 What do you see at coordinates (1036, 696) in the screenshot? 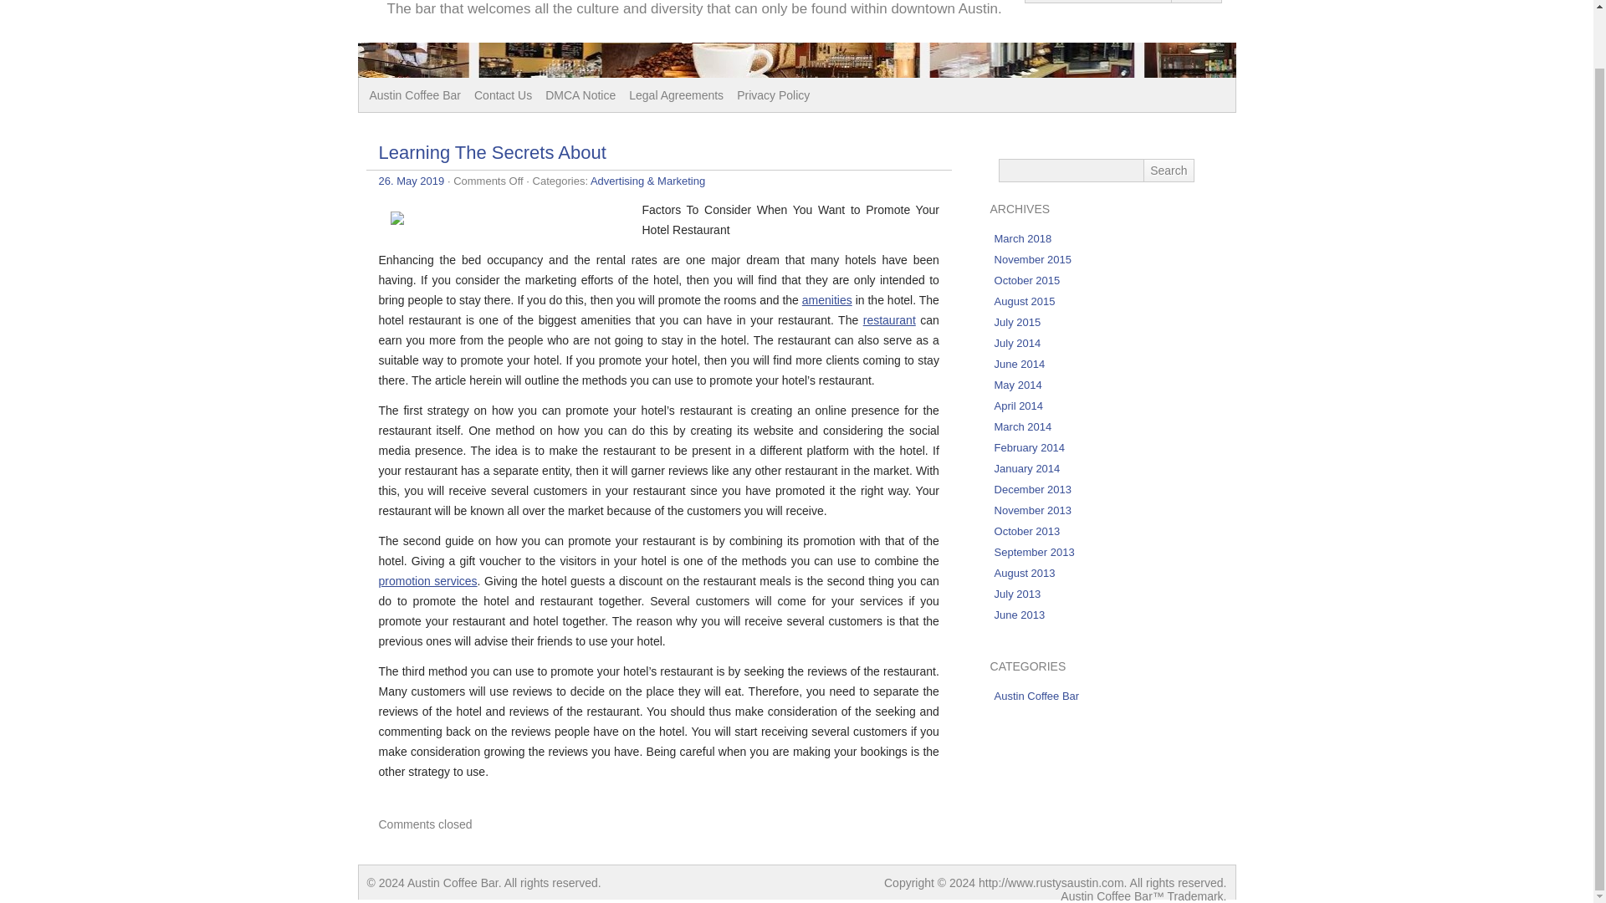
I see `View all posts filed under Austin Coffee Bar` at bounding box center [1036, 696].